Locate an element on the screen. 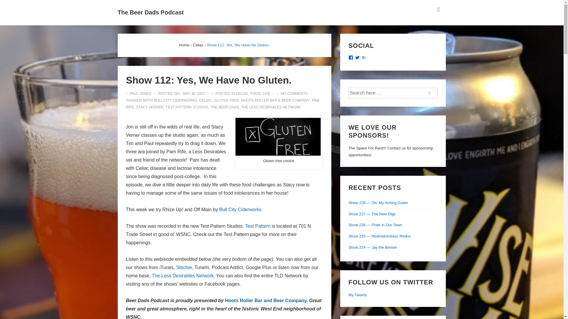  Stitcher is located at coordinates (184, 267).